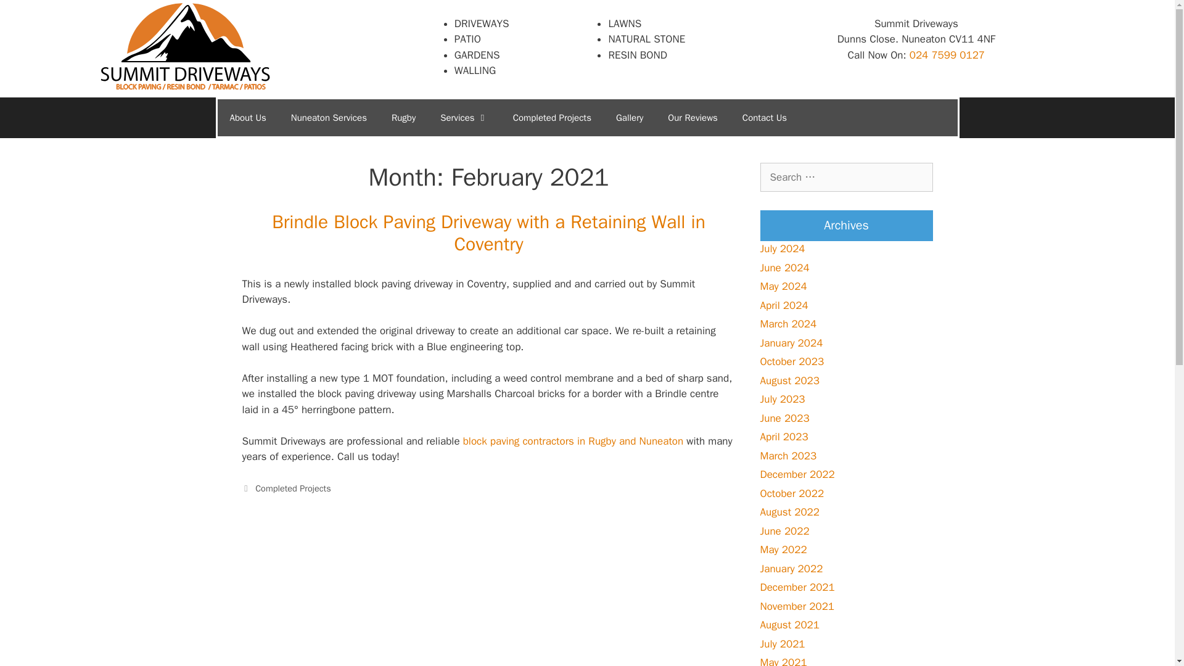 The width and height of the screenshot is (1184, 666). I want to click on Completed Projects, so click(294, 488).